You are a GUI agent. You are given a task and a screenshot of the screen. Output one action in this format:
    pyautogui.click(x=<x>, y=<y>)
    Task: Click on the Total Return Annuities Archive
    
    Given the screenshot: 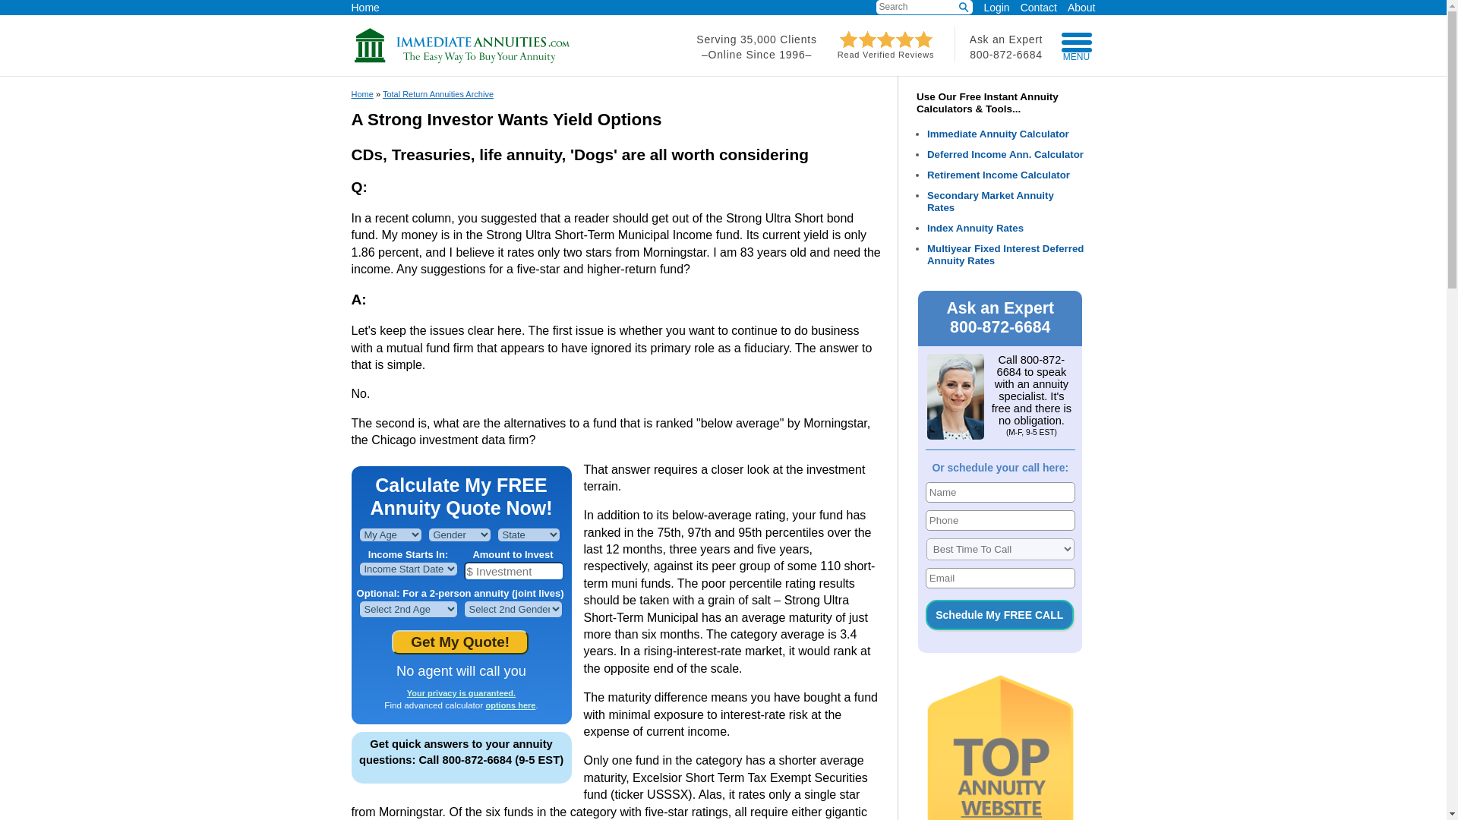 What is the action you would take?
    pyautogui.click(x=437, y=93)
    